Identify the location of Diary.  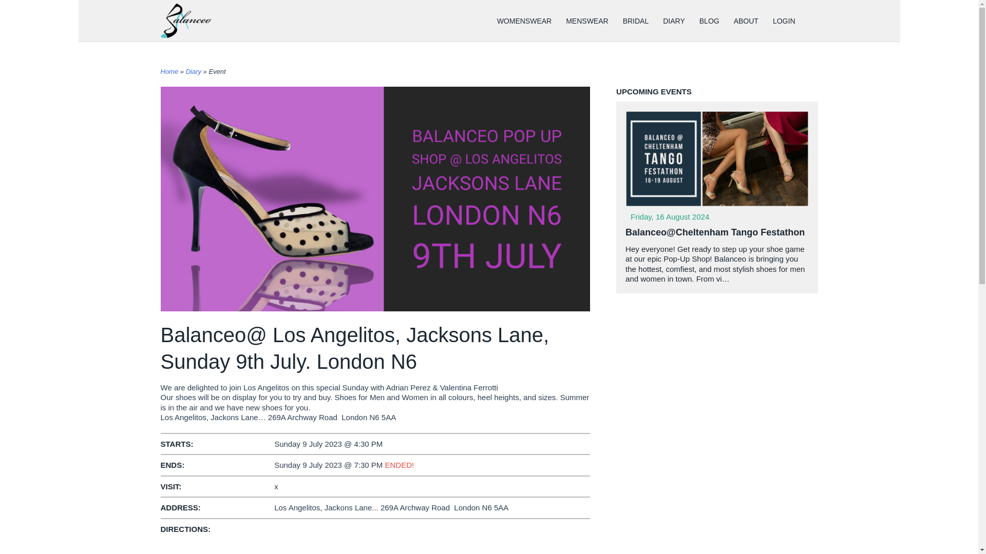
(193, 71).